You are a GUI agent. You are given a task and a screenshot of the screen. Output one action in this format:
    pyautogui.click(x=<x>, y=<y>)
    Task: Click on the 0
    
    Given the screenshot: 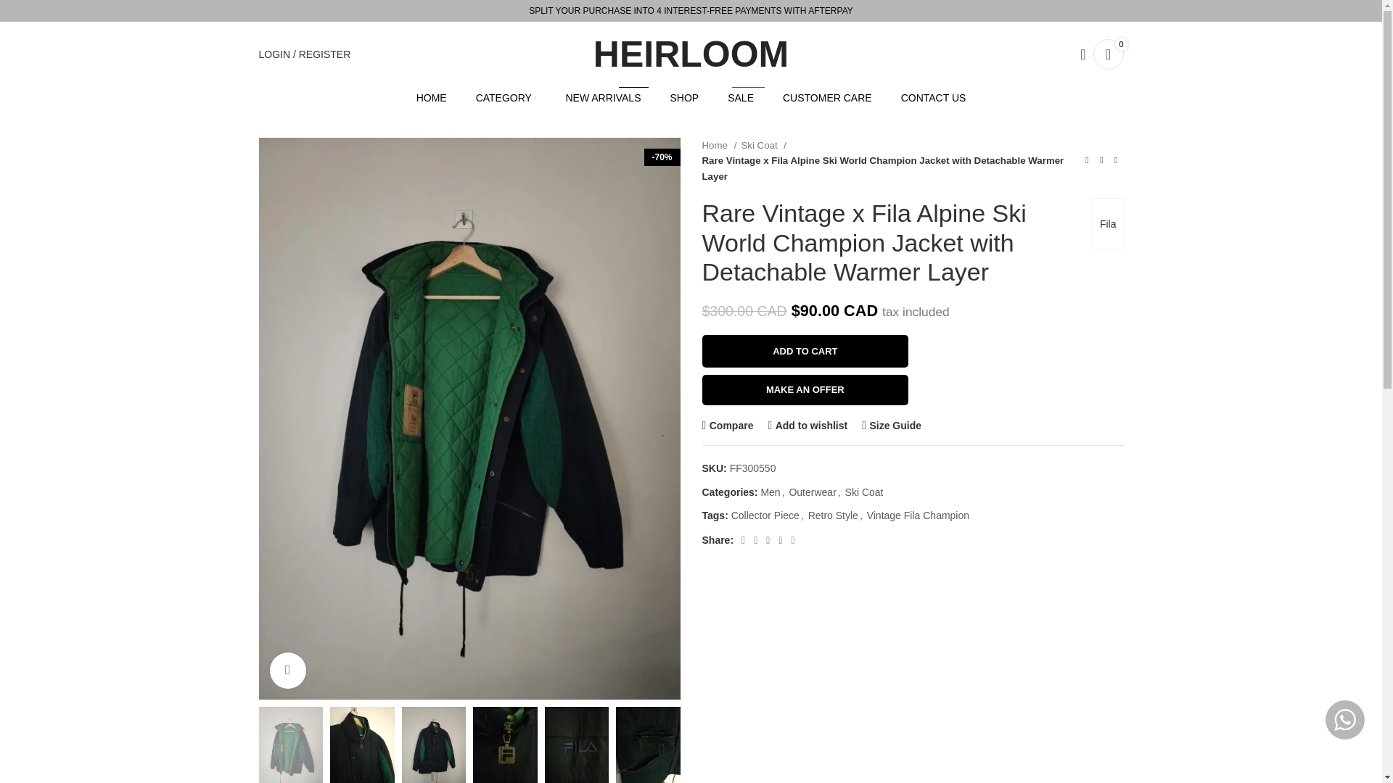 What is the action you would take?
    pyautogui.click(x=379, y=284)
    